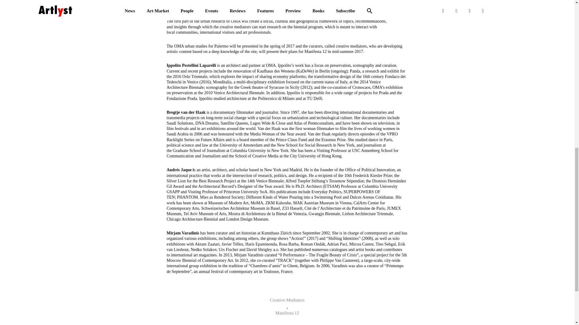  Describe the element at coordinates (154, 324) in the screenshot. I see `Contact` at that location.